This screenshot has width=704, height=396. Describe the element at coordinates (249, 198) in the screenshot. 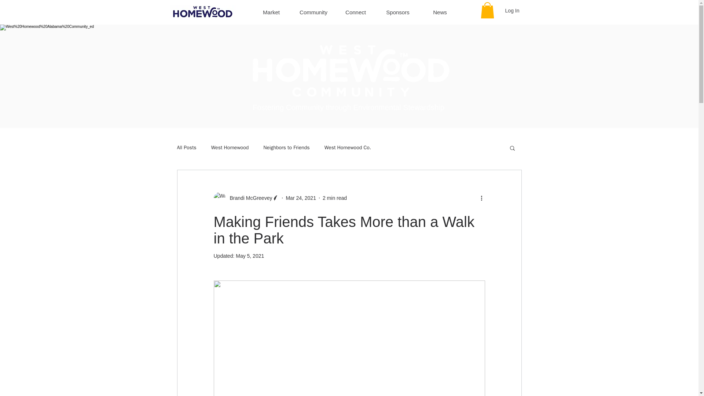

I see `Brandi McGreevey` at that location.